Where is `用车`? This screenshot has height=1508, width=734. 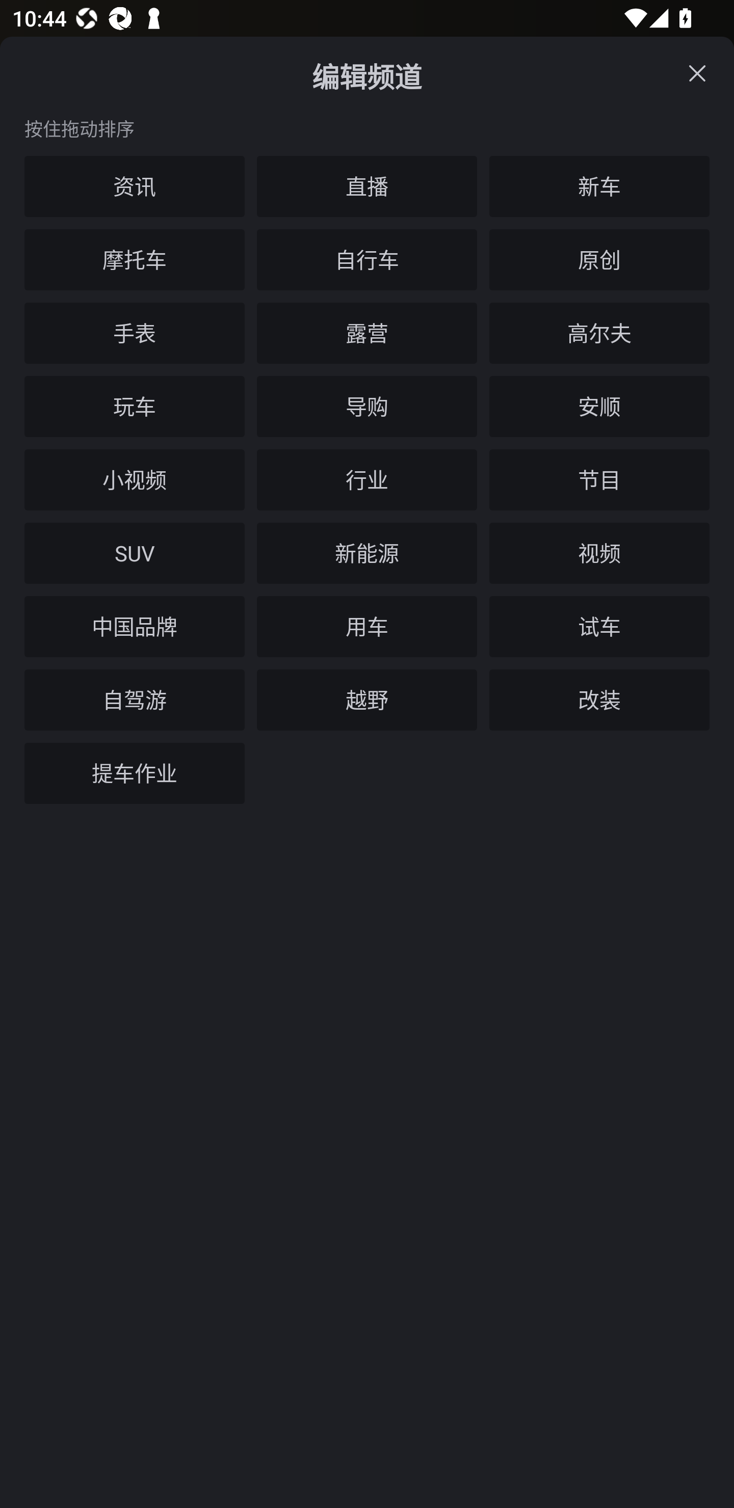
用车 is located at coordinates (367, 627).